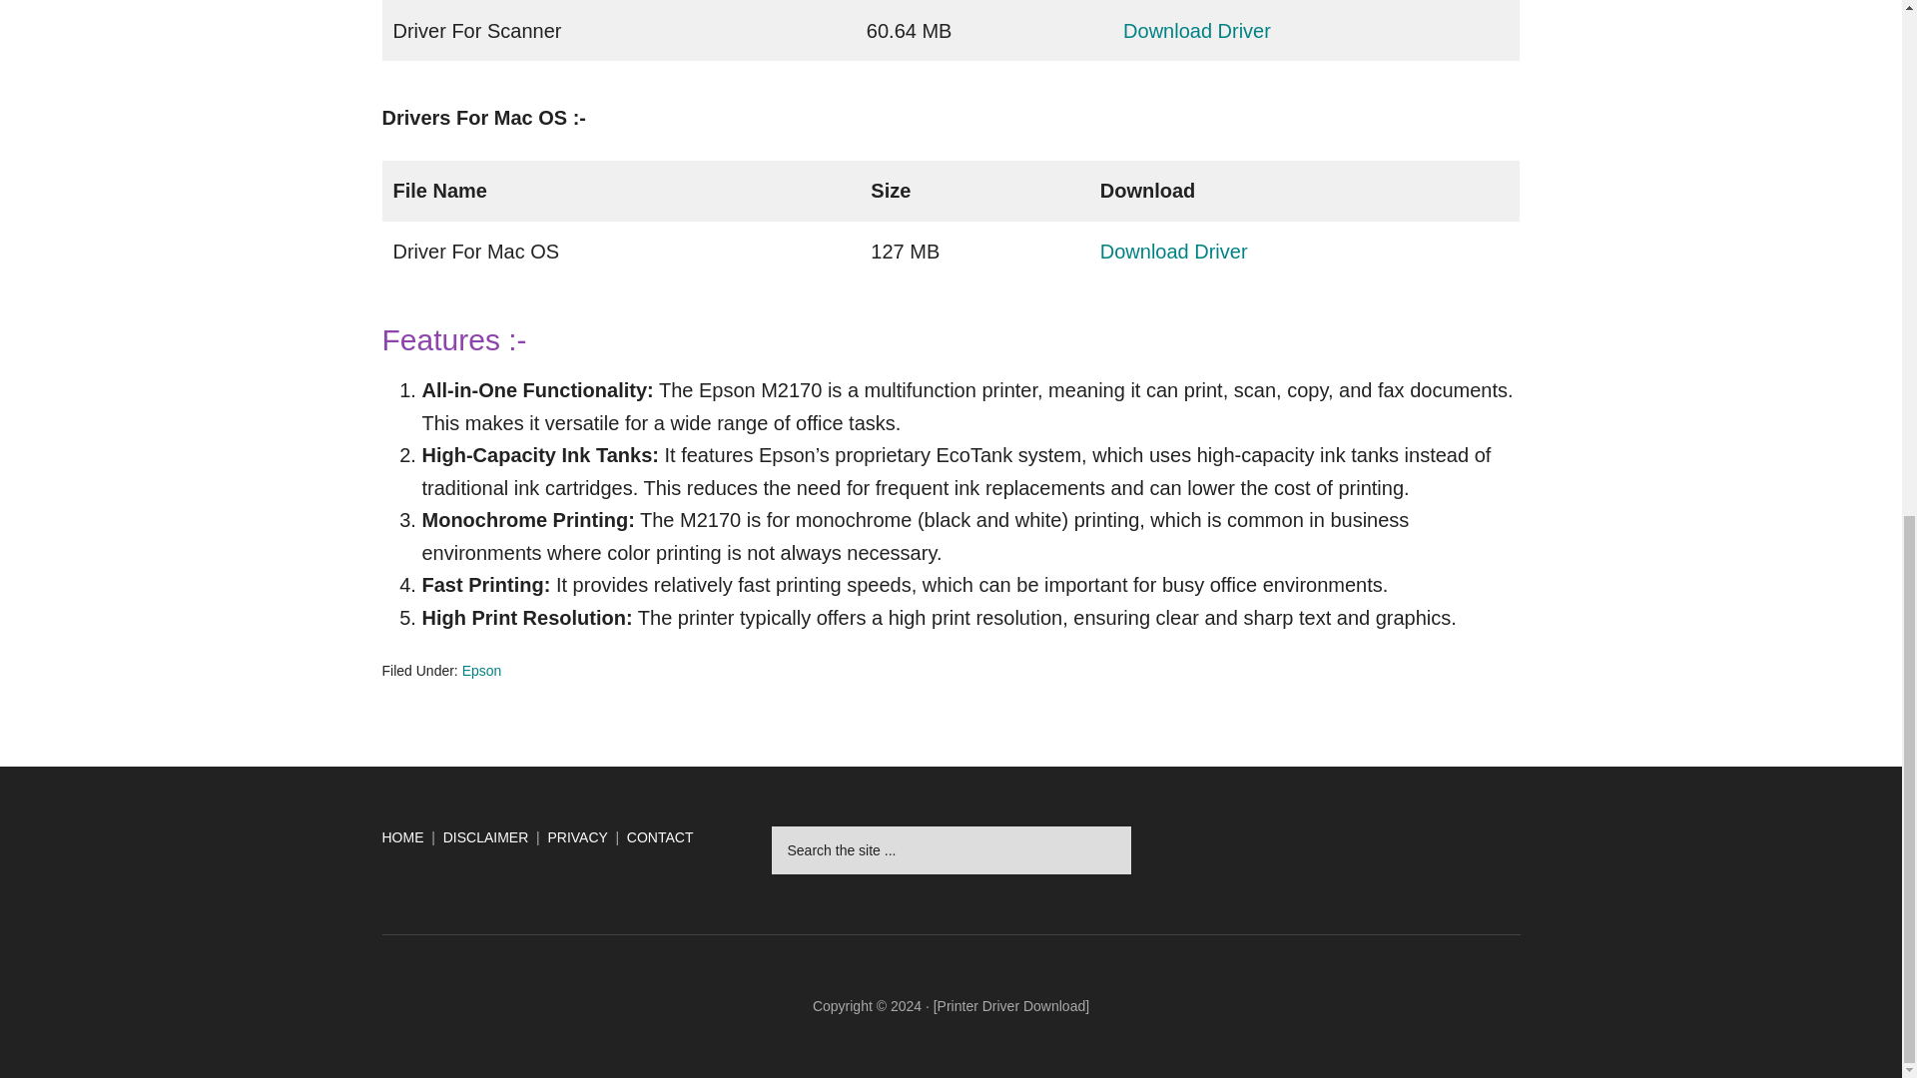 This screenshot has height=1078, width=1917. I want to click on CONTACT, so click(660, 836).